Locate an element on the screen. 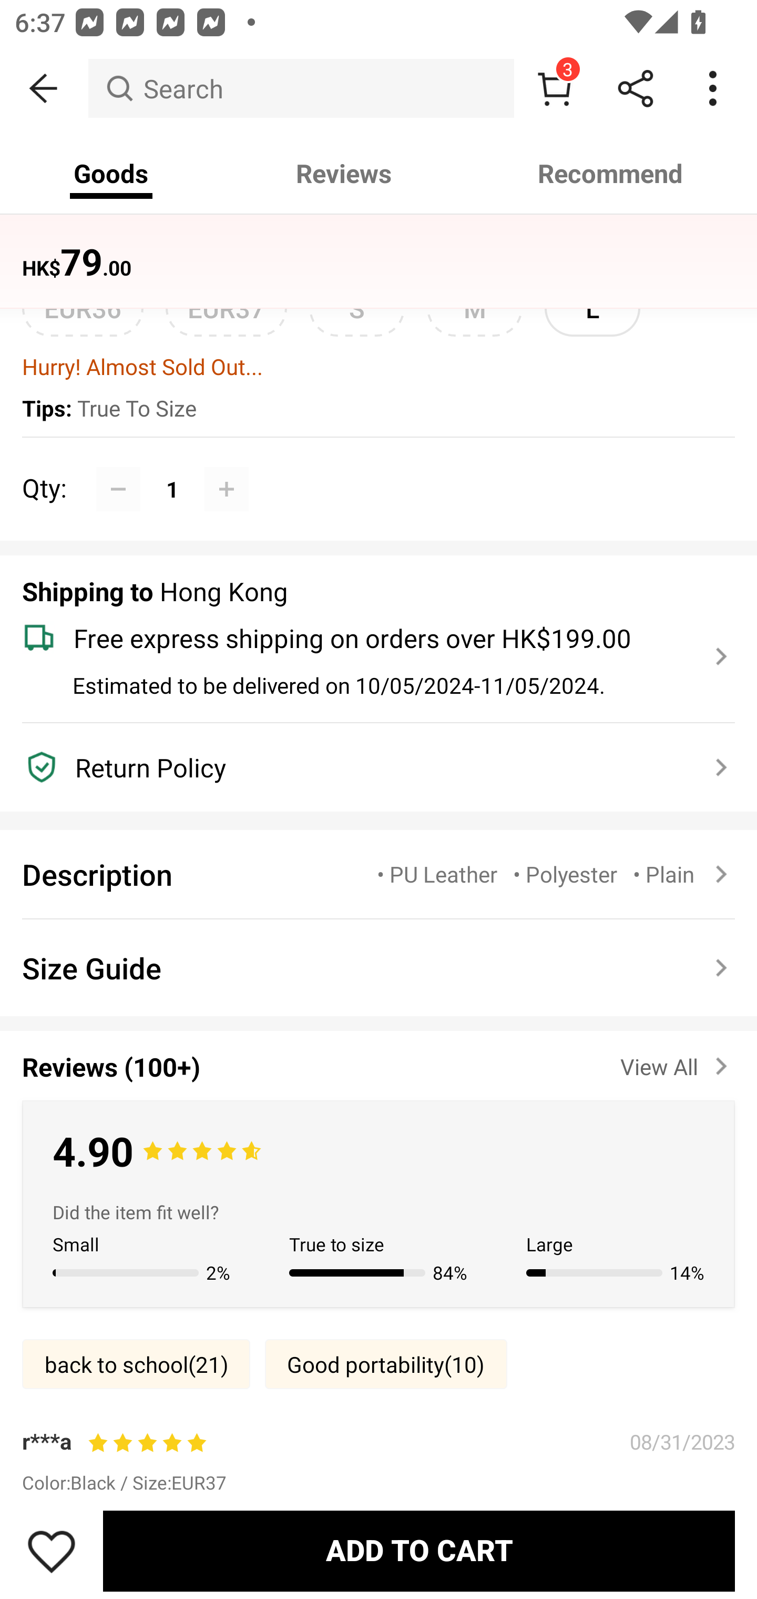 The image size is (757, 1599). Tips: True To Size is located at coordinates (378, 409).